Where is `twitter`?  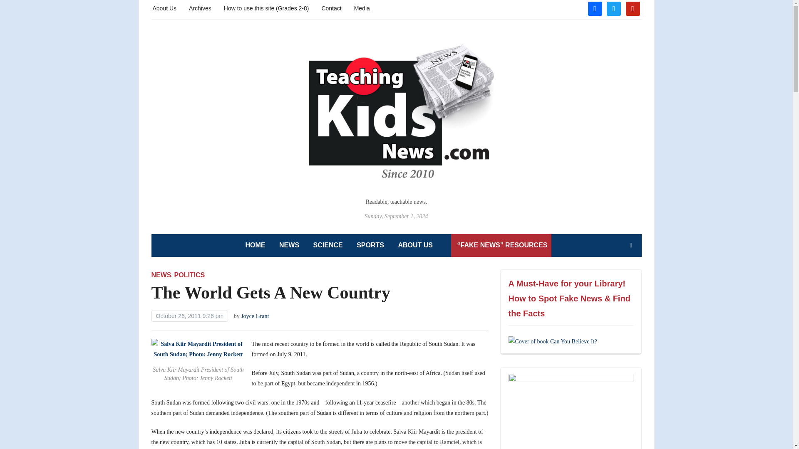
twitter is located at coordinates (613, 8).